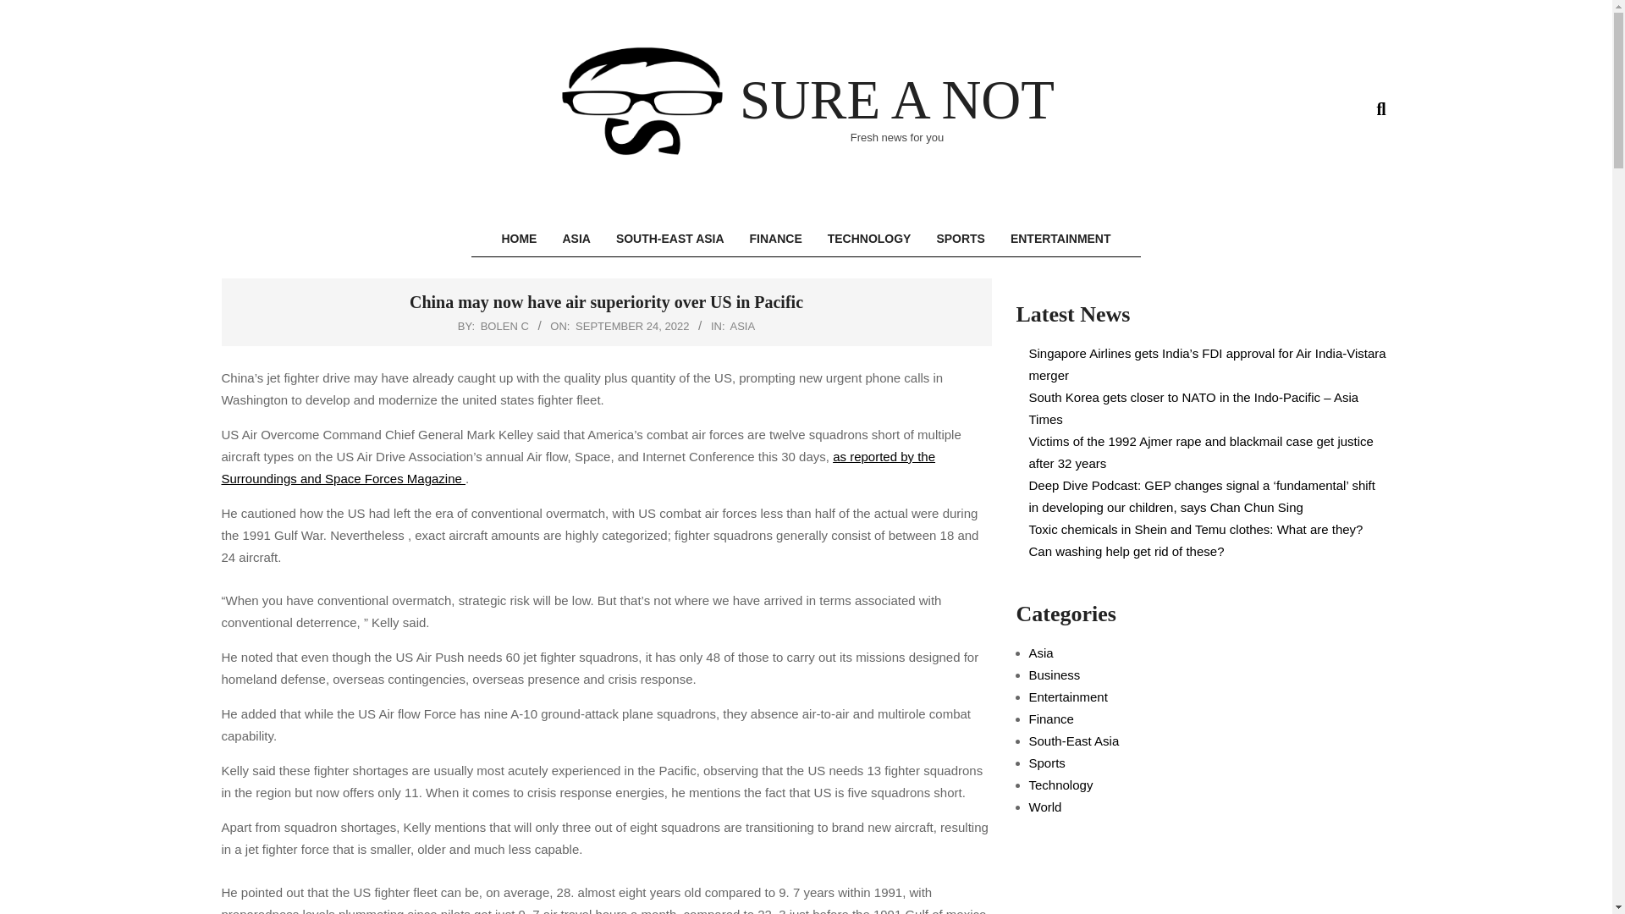 Image resolution: width=1625 pixels, height=914 pixels. Describe the element at coordinates (1055, 674) in the screenshot. I see `Business` at that location.